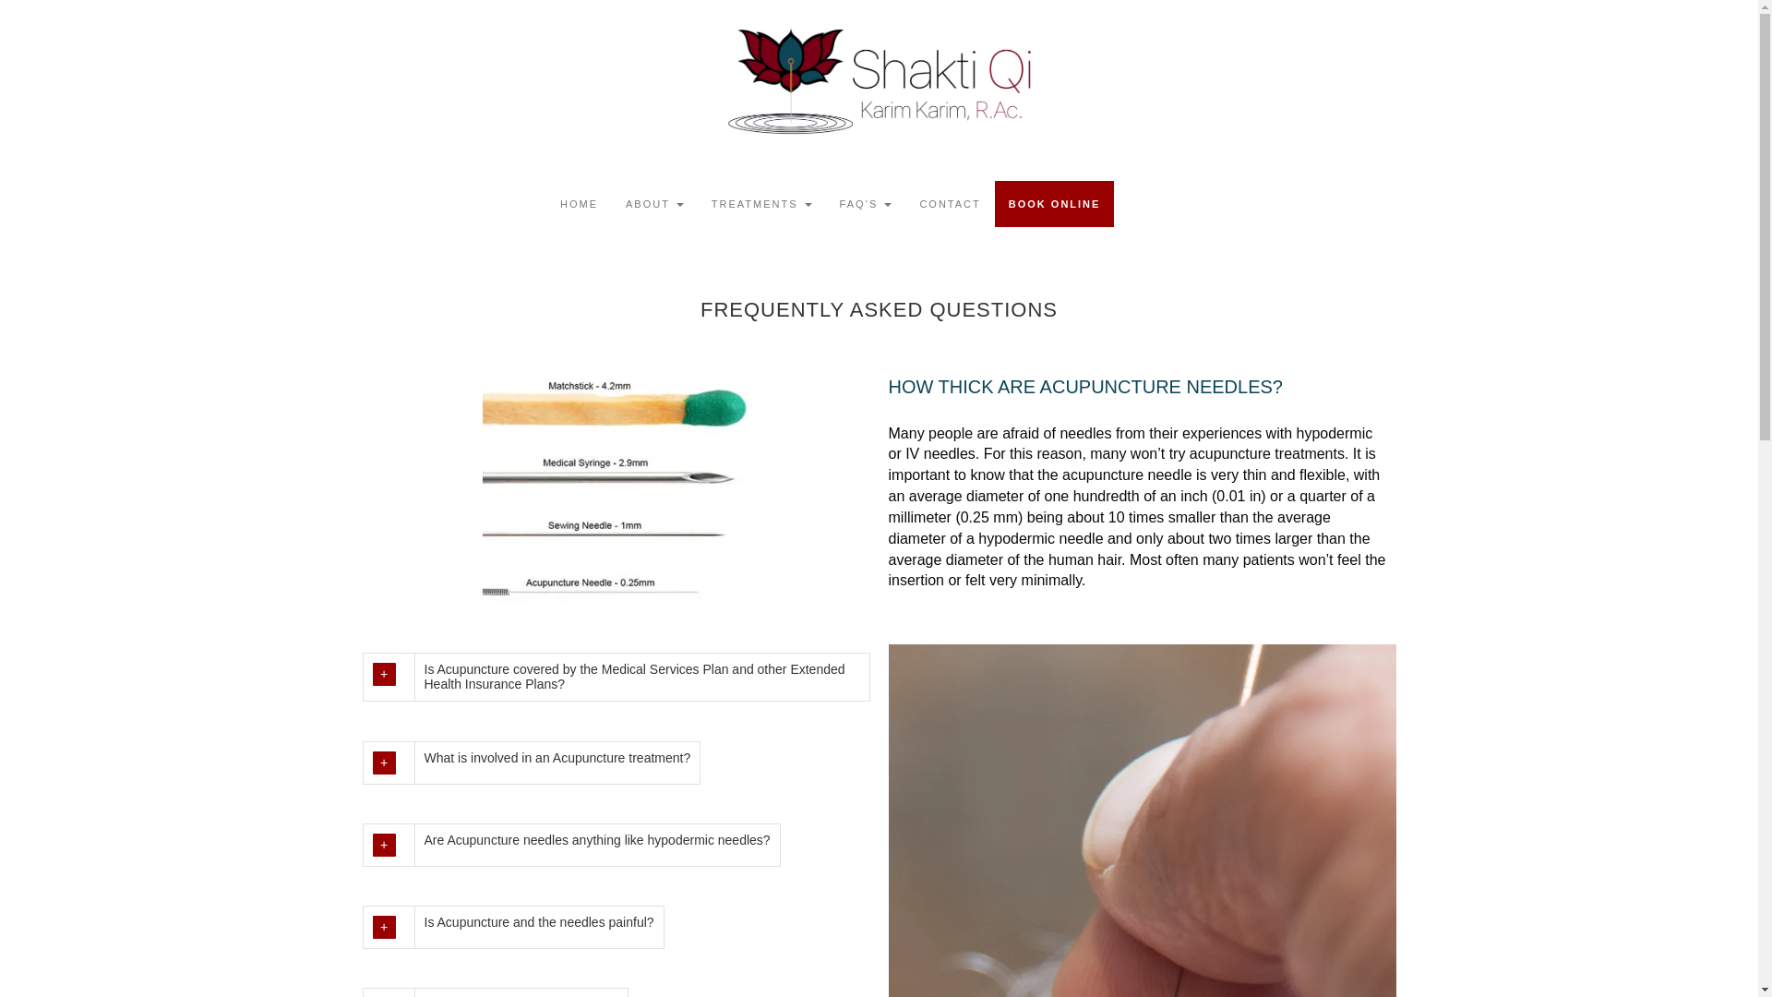  I want to click on CONTACT, so click(950, 203).